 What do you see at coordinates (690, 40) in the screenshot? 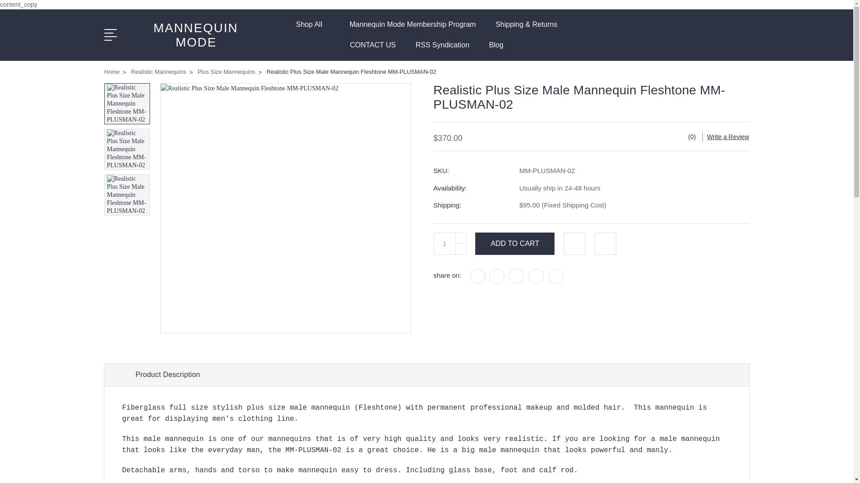
I see `Compare` at bounding box center [690, 40].